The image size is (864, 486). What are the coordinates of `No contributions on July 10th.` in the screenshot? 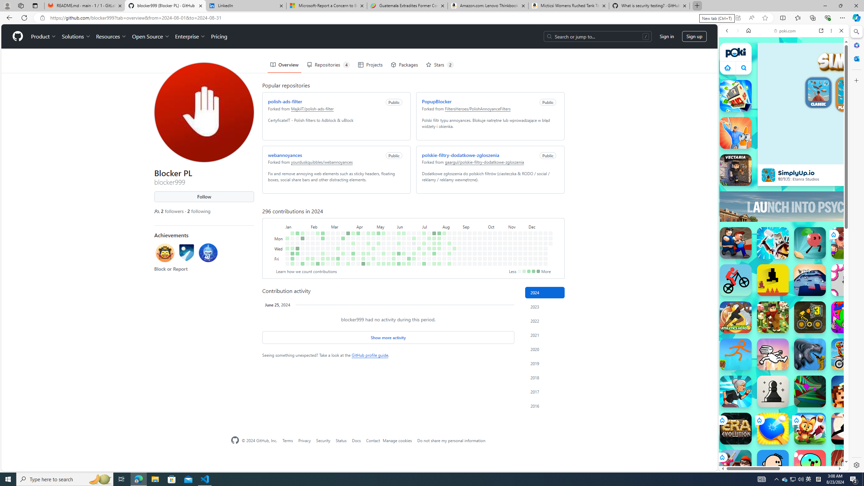 It's located at (424, 248).